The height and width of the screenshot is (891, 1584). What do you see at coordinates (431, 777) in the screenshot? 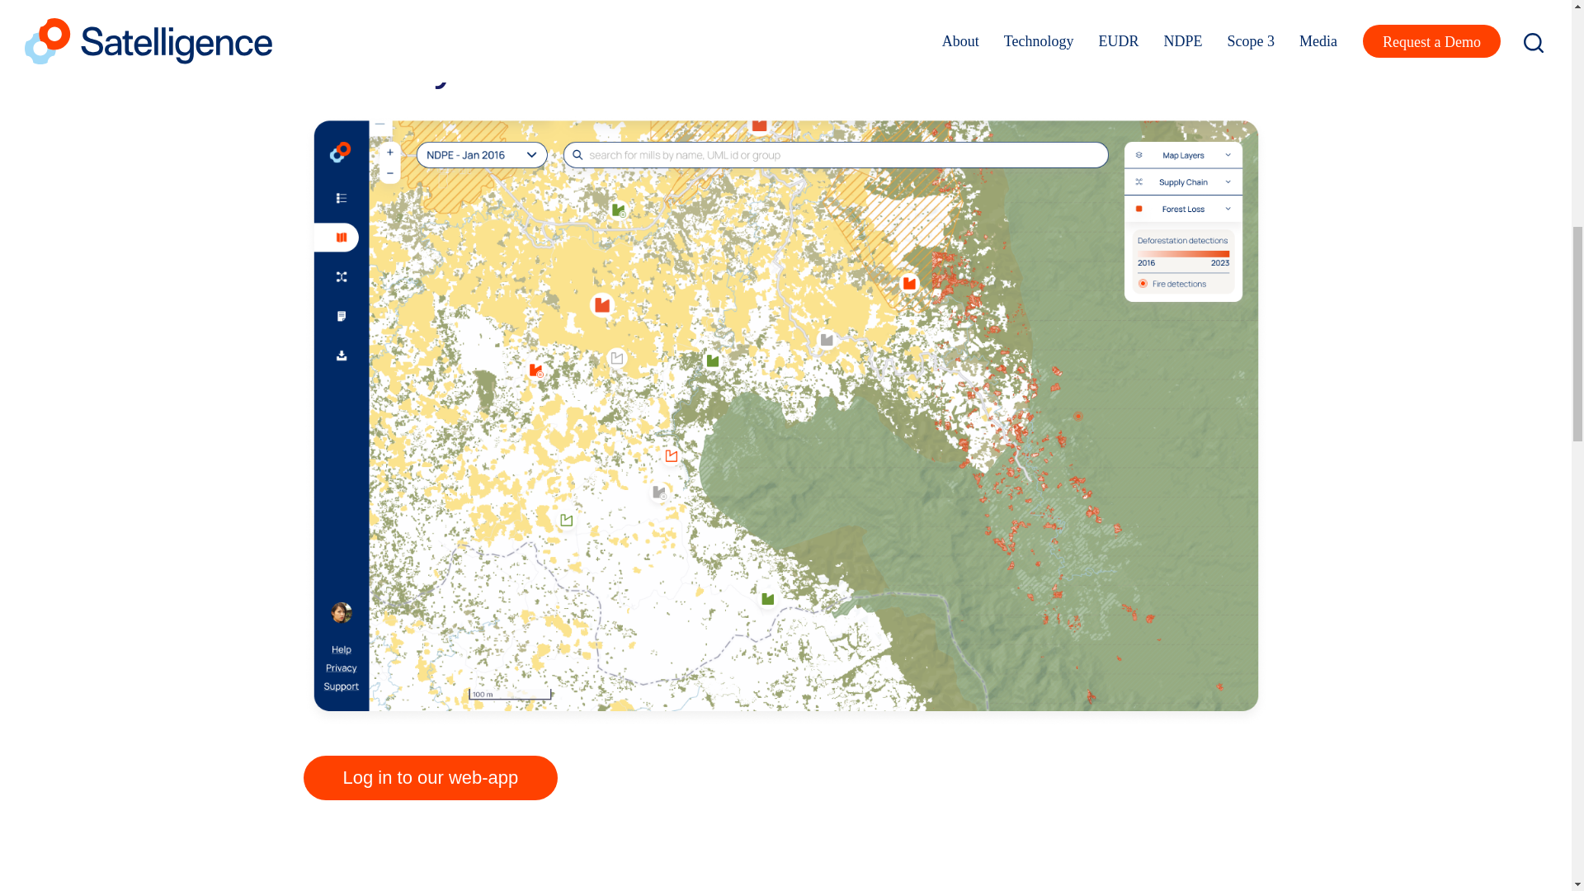
I see `Log in to our web-app` at bounding box center [431, 777].